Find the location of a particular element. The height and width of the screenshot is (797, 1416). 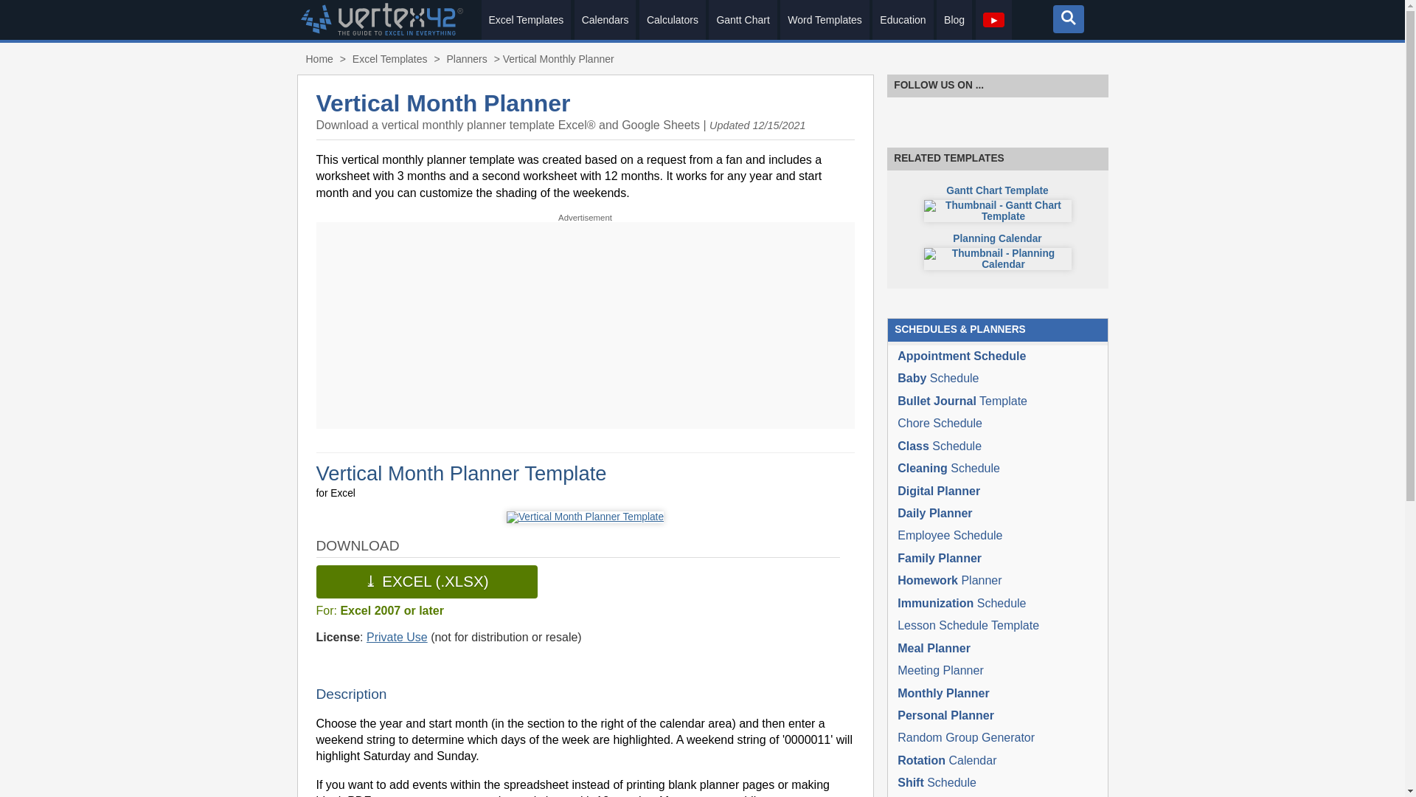

Excel Templates is located at coordinates (389, 59).